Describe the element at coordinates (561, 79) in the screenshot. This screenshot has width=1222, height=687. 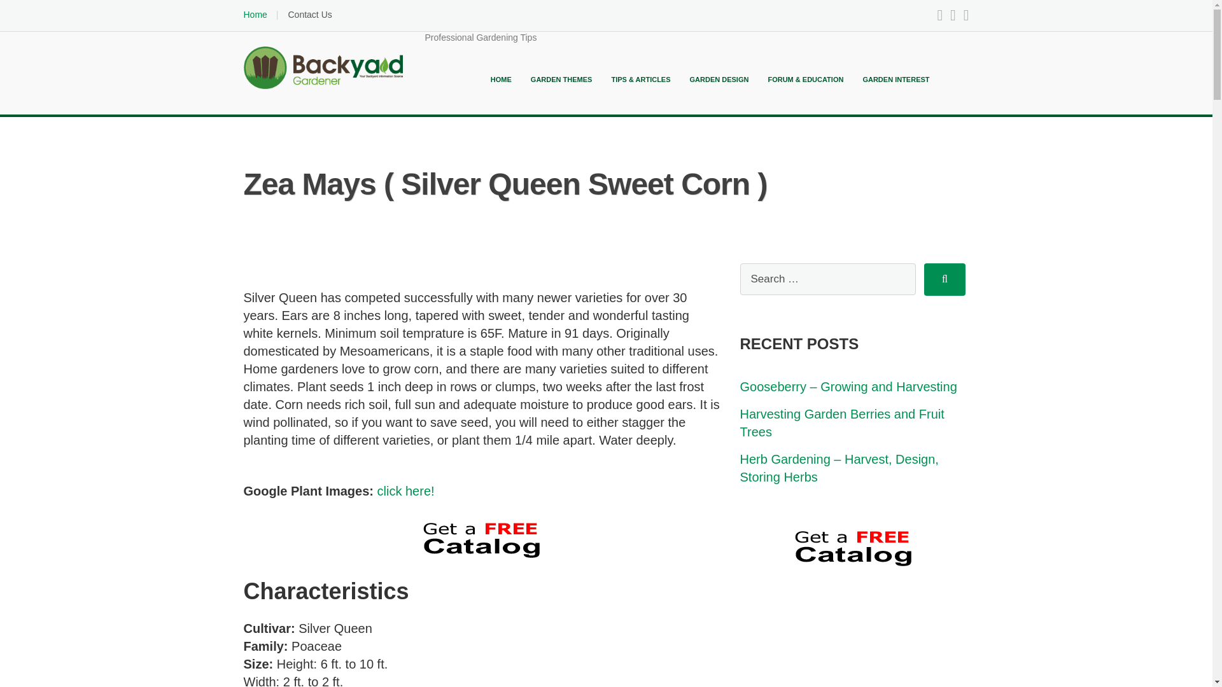
I see `GARDEN THEMES` at that location.